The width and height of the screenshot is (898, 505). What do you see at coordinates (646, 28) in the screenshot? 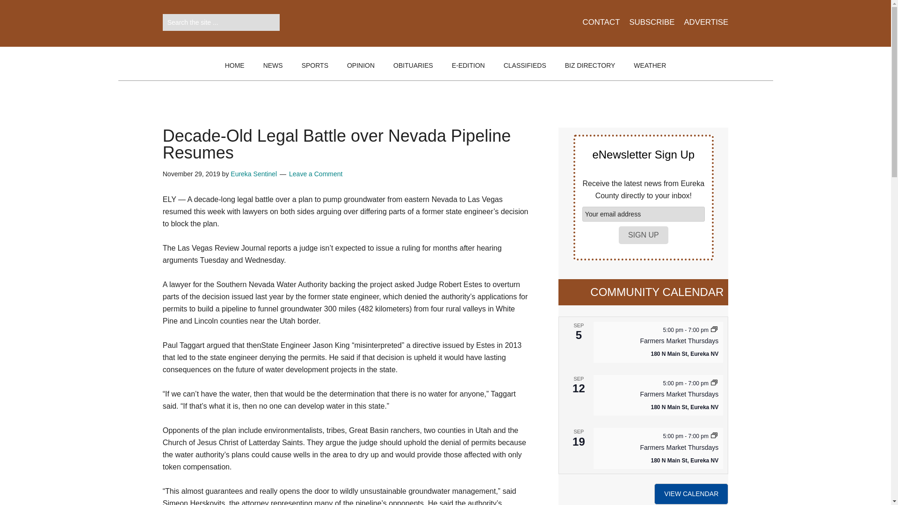
I see `SUBSCRIBE` at bounding box center [646, 28].